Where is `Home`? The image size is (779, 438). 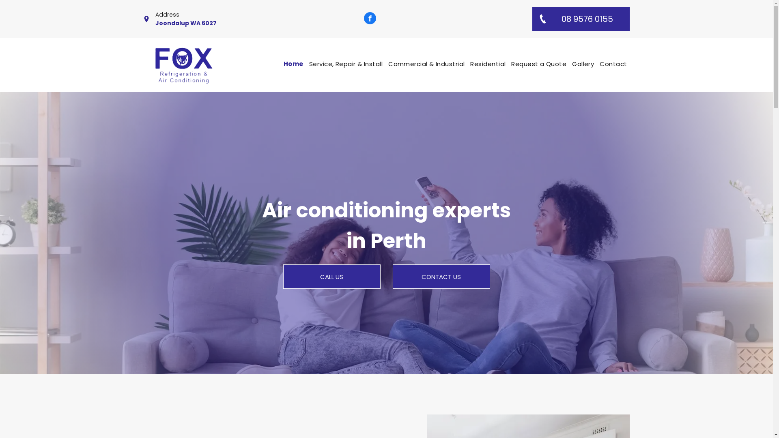
Home is located at coordinates (294, 64).